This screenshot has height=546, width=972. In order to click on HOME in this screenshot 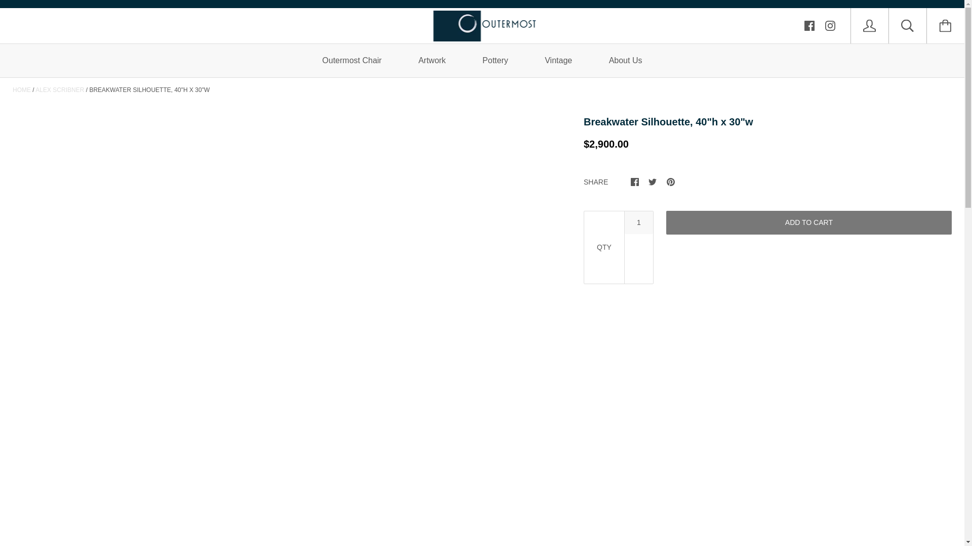, I will do `click(21, 89)`.